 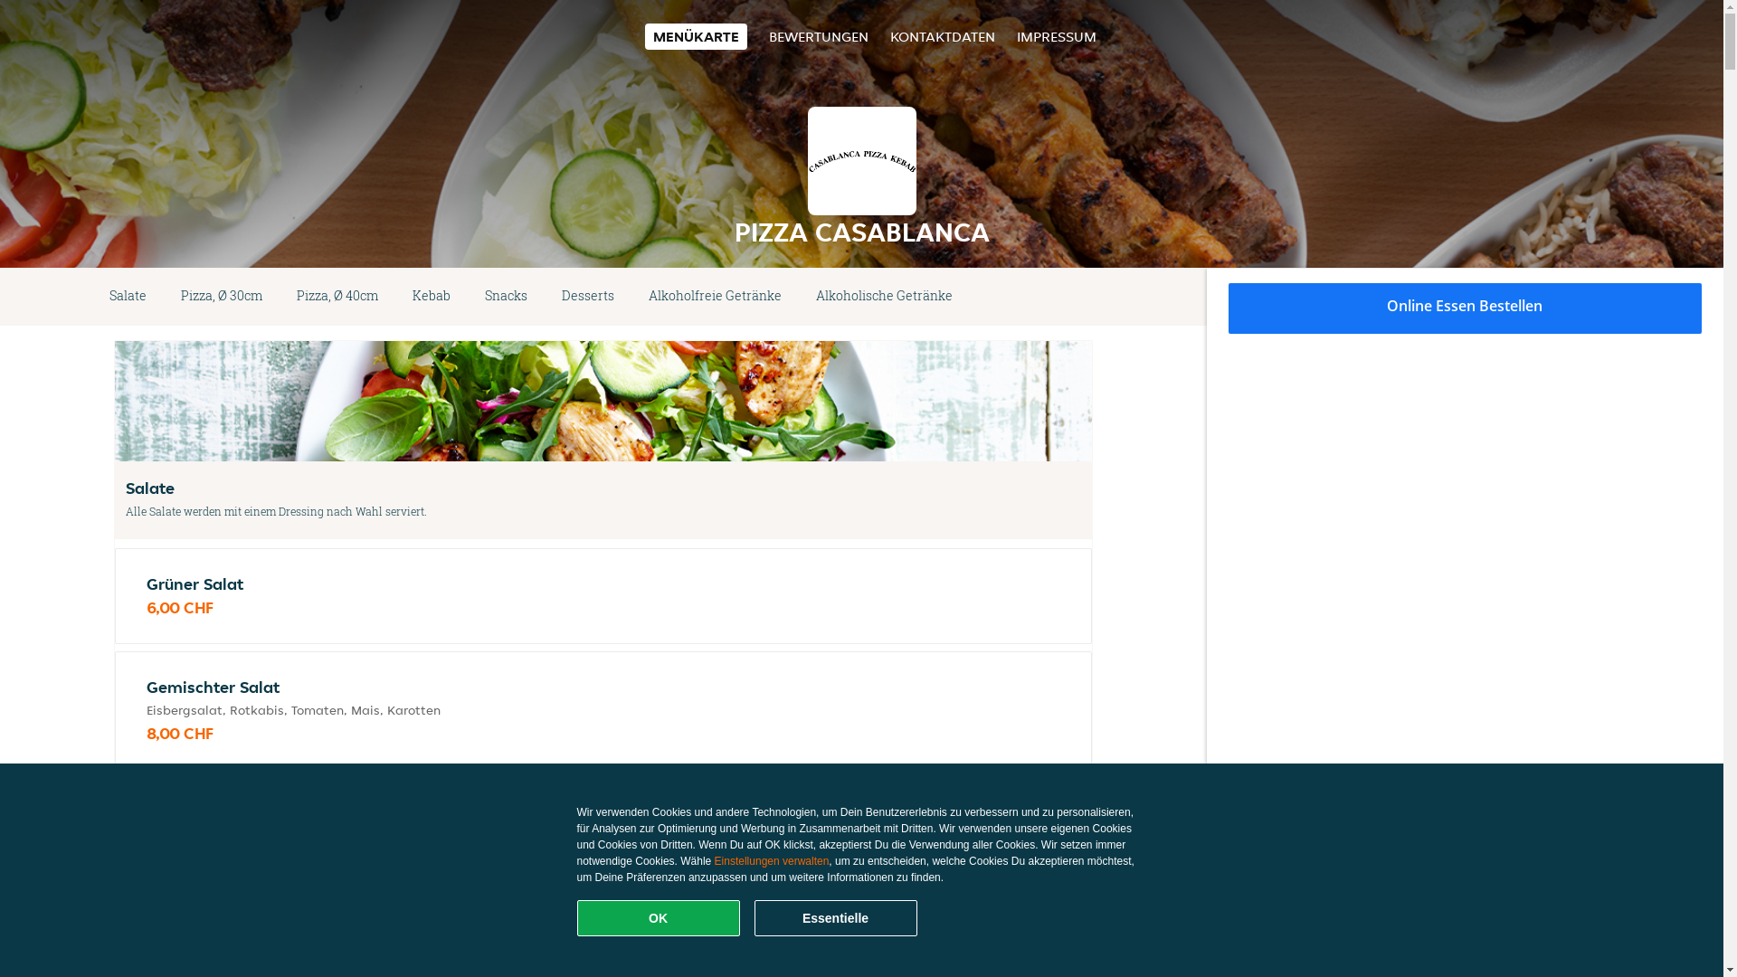 I want to click on Desserts, so click(x=588, y=297).